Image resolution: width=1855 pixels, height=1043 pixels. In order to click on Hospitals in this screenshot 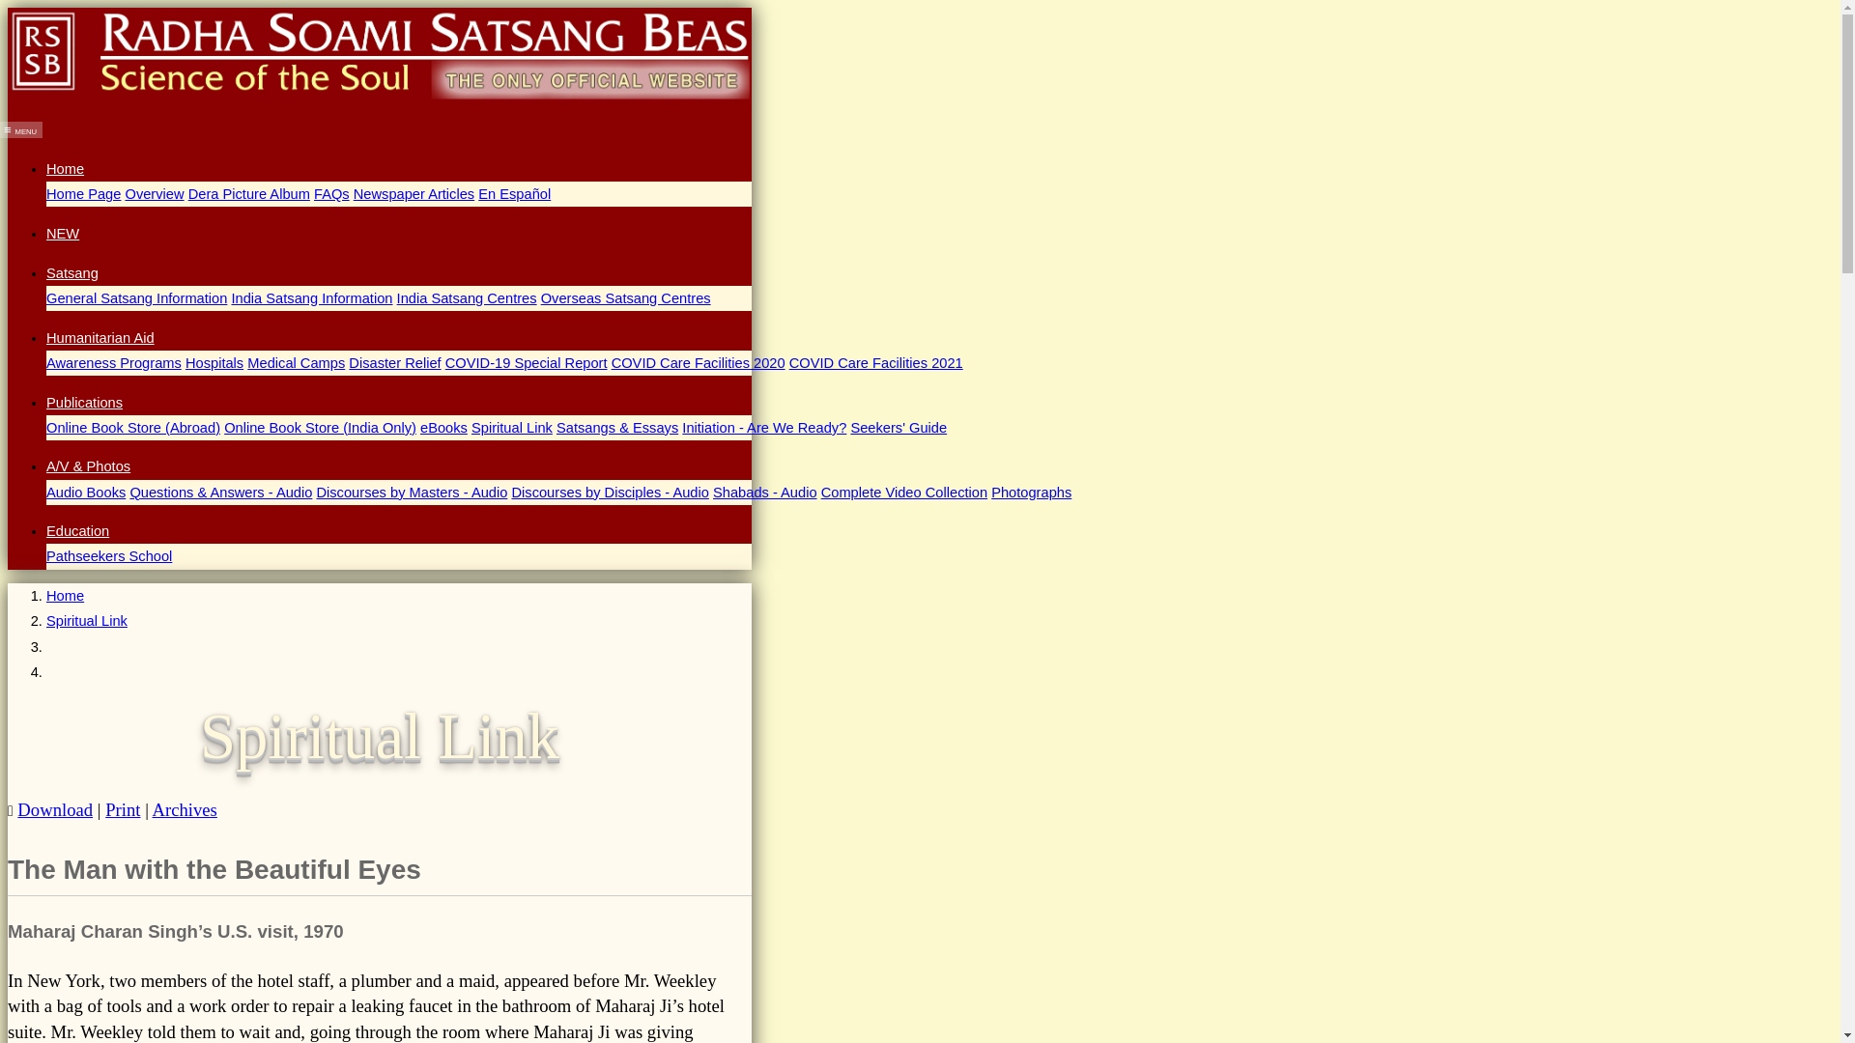, I will do `click(214, 363)`.